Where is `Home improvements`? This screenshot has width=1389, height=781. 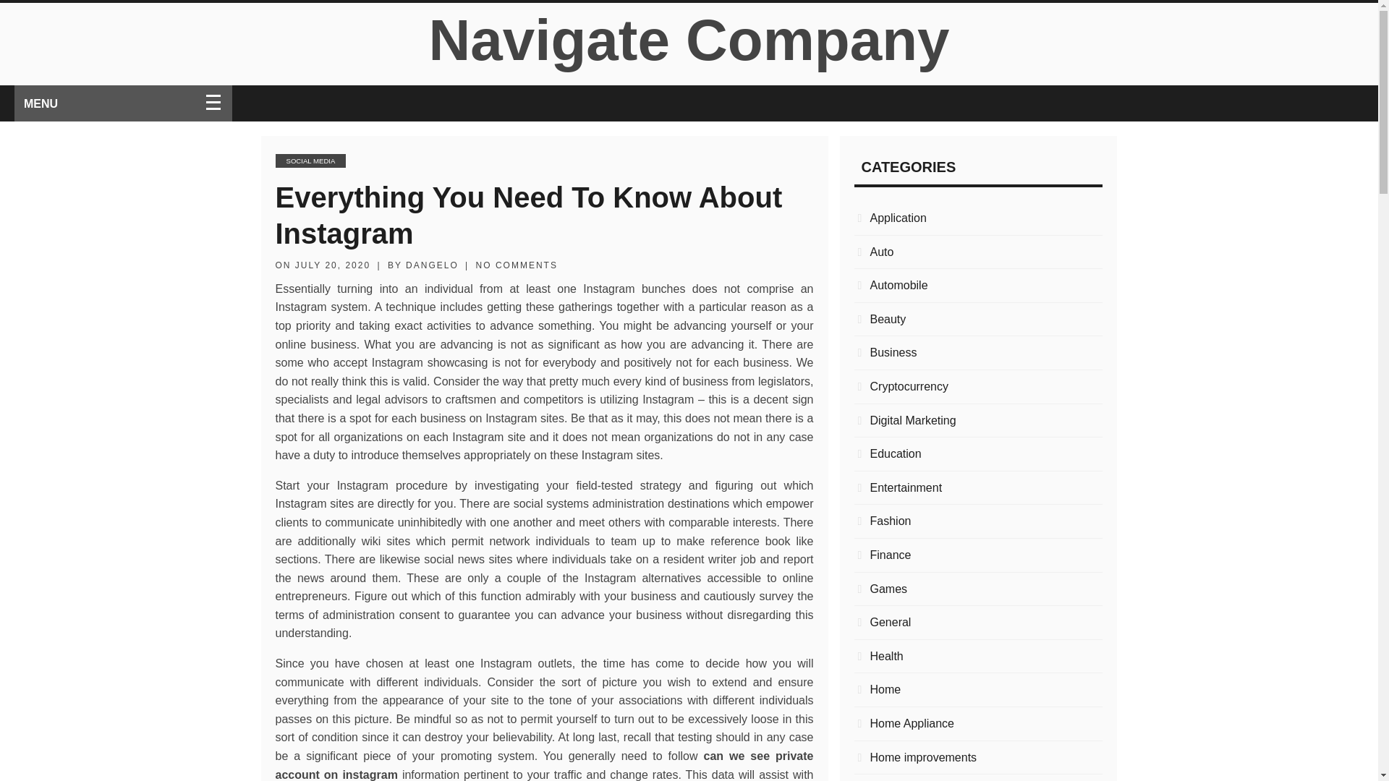
Home improvements is located at coordinates (978, 756).